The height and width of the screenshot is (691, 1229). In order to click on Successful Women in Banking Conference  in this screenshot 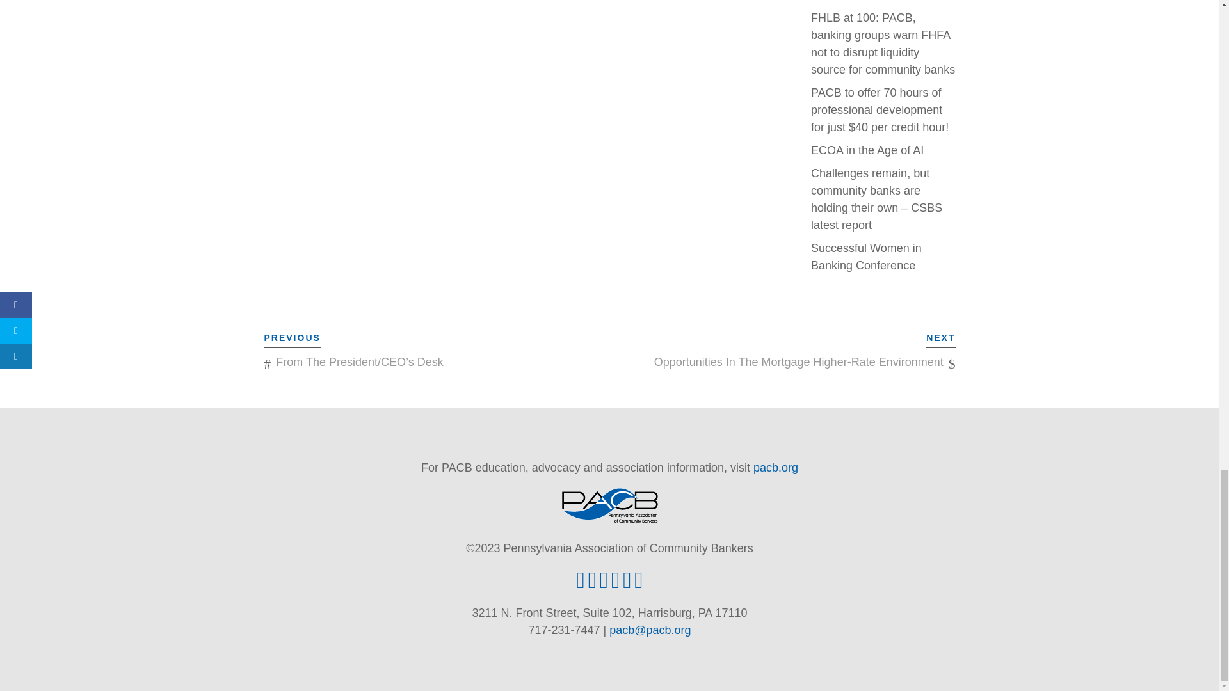, I will do `click(867, 257)`.